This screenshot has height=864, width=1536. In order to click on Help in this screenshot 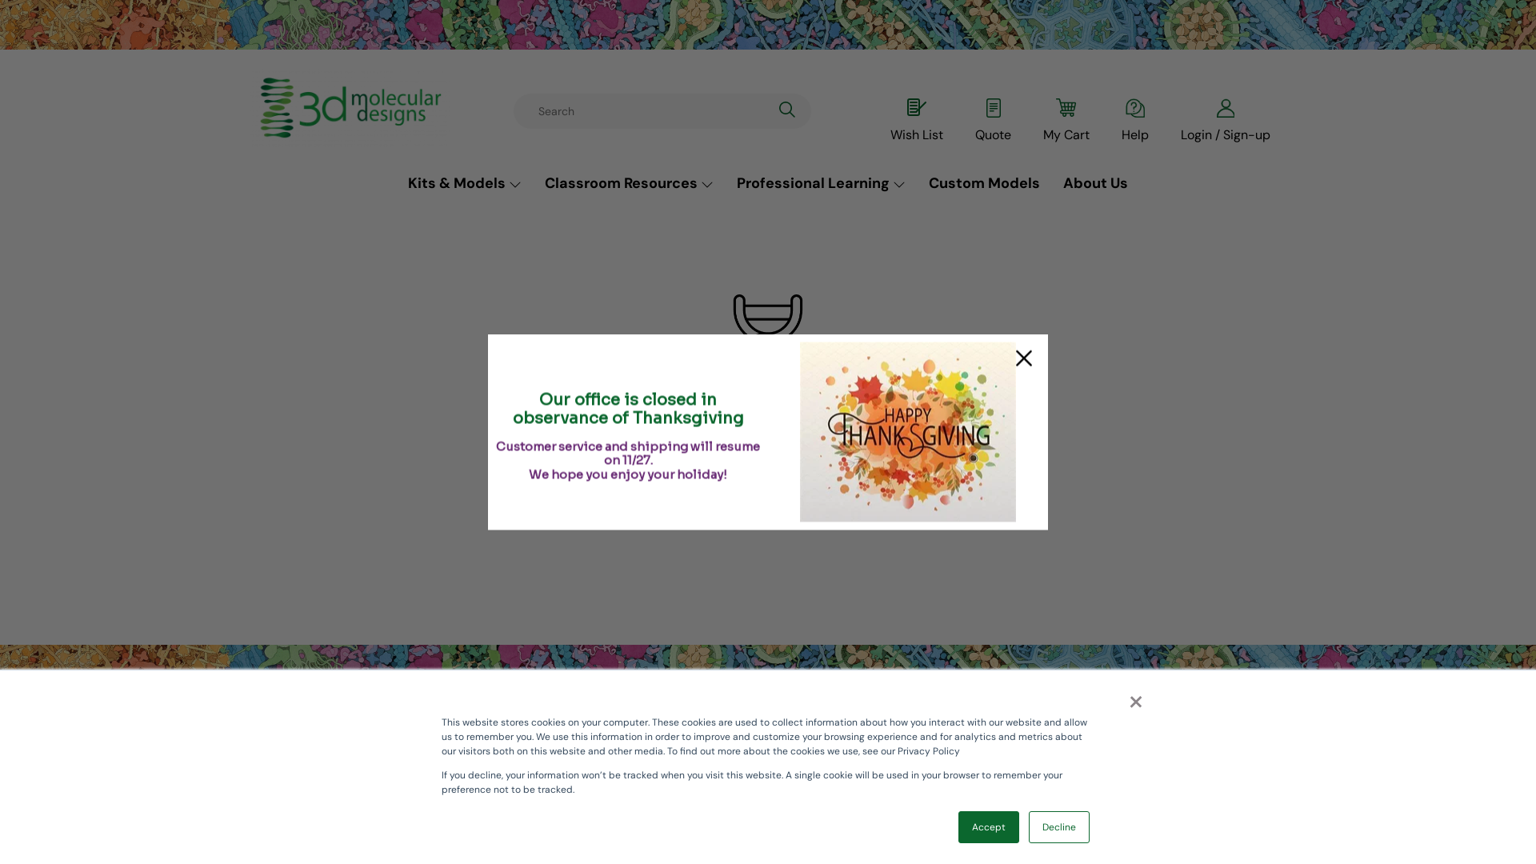, I will do `click(1135, 122)`.